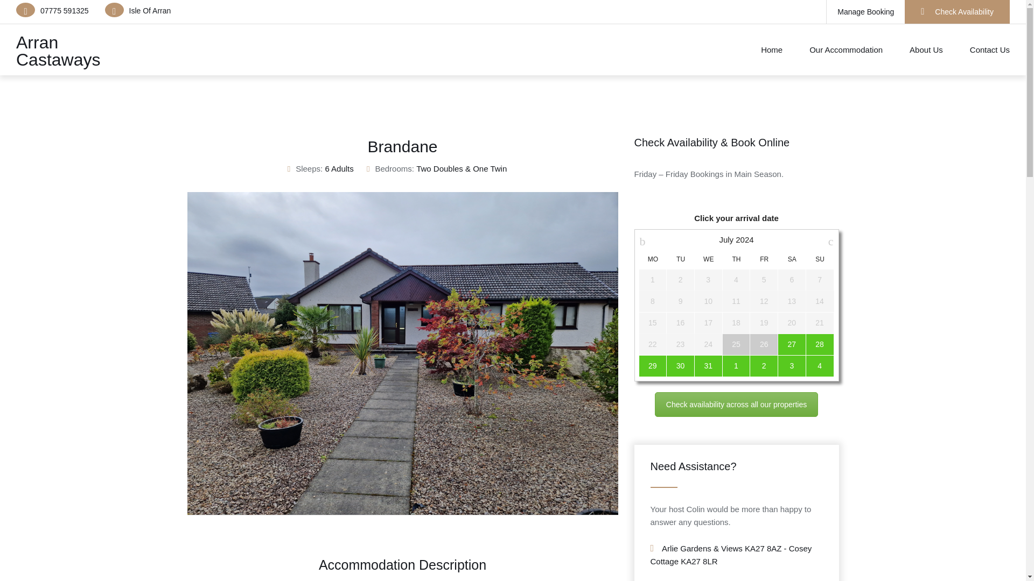 The width and height of the screenshot is (1034, 581). What do you see at coordinates (680, 366) in the screenshot?
I see `30` at bounding box center [680, 366].